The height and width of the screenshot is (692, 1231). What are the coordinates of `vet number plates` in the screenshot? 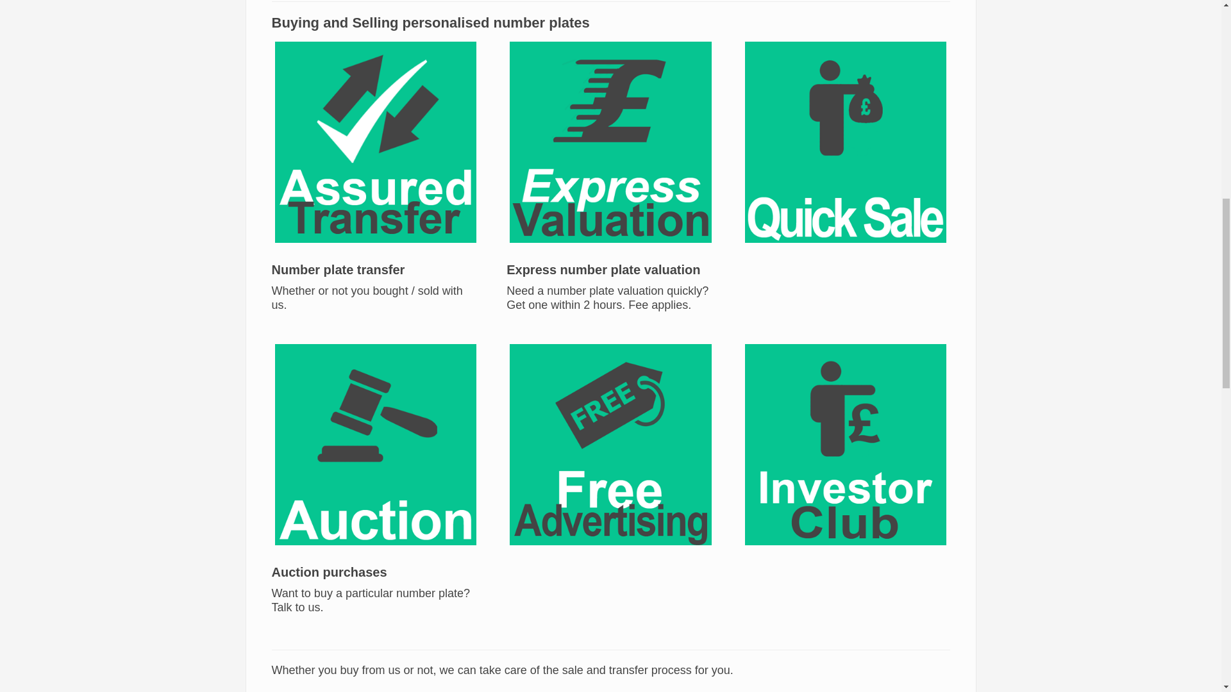 It's located at (376, 141).